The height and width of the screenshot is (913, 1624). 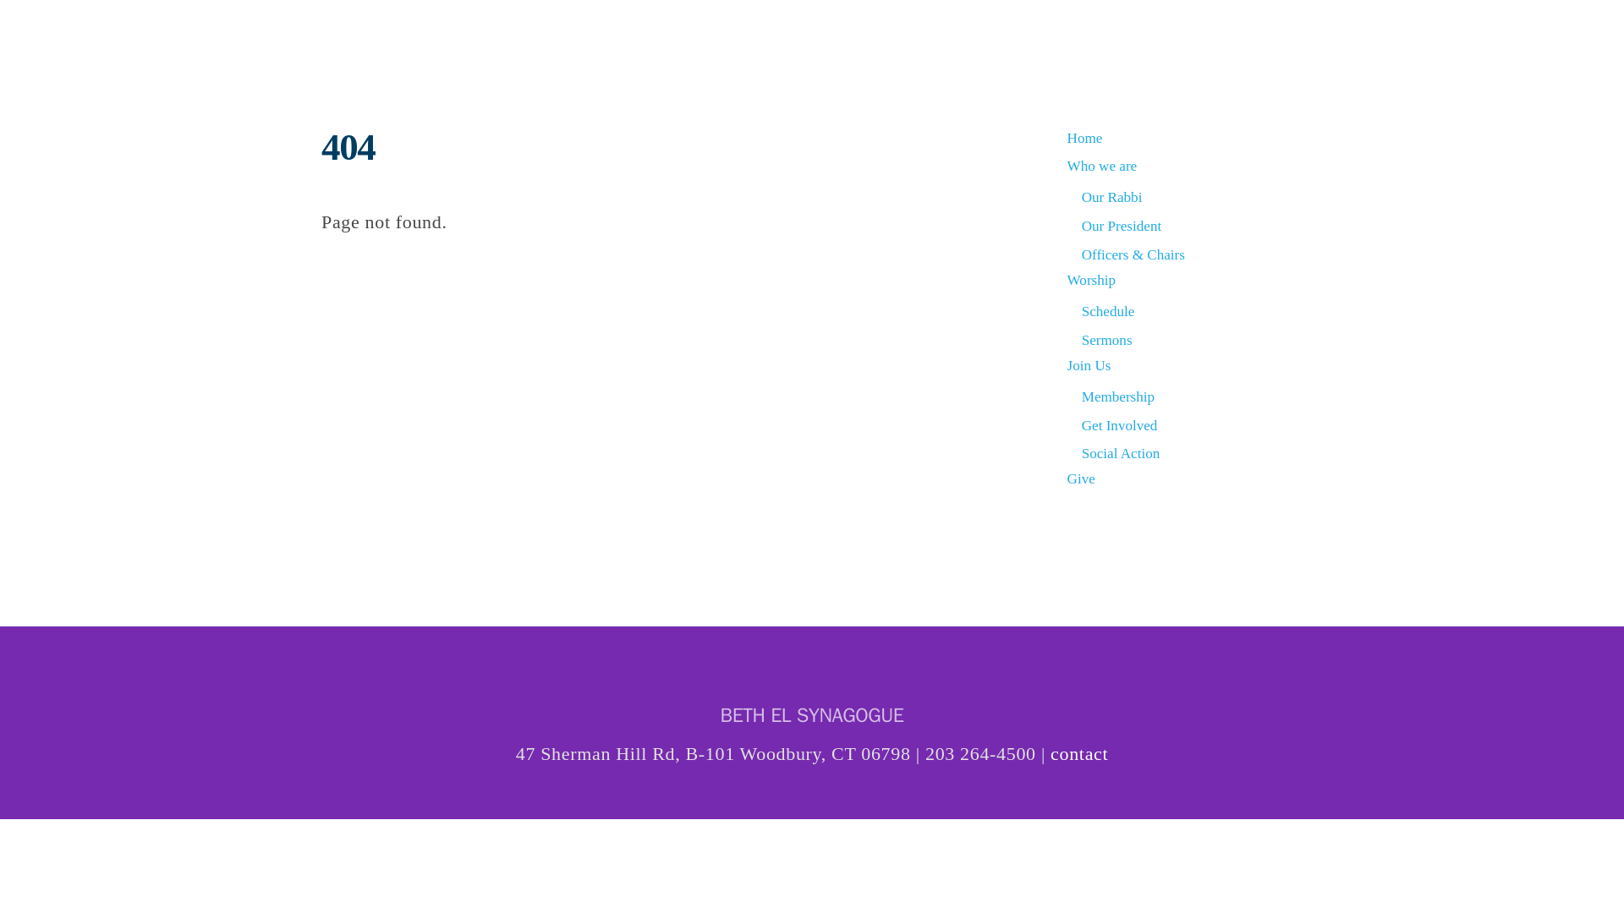 I want to click on HOME, so click(x=878, y=34).